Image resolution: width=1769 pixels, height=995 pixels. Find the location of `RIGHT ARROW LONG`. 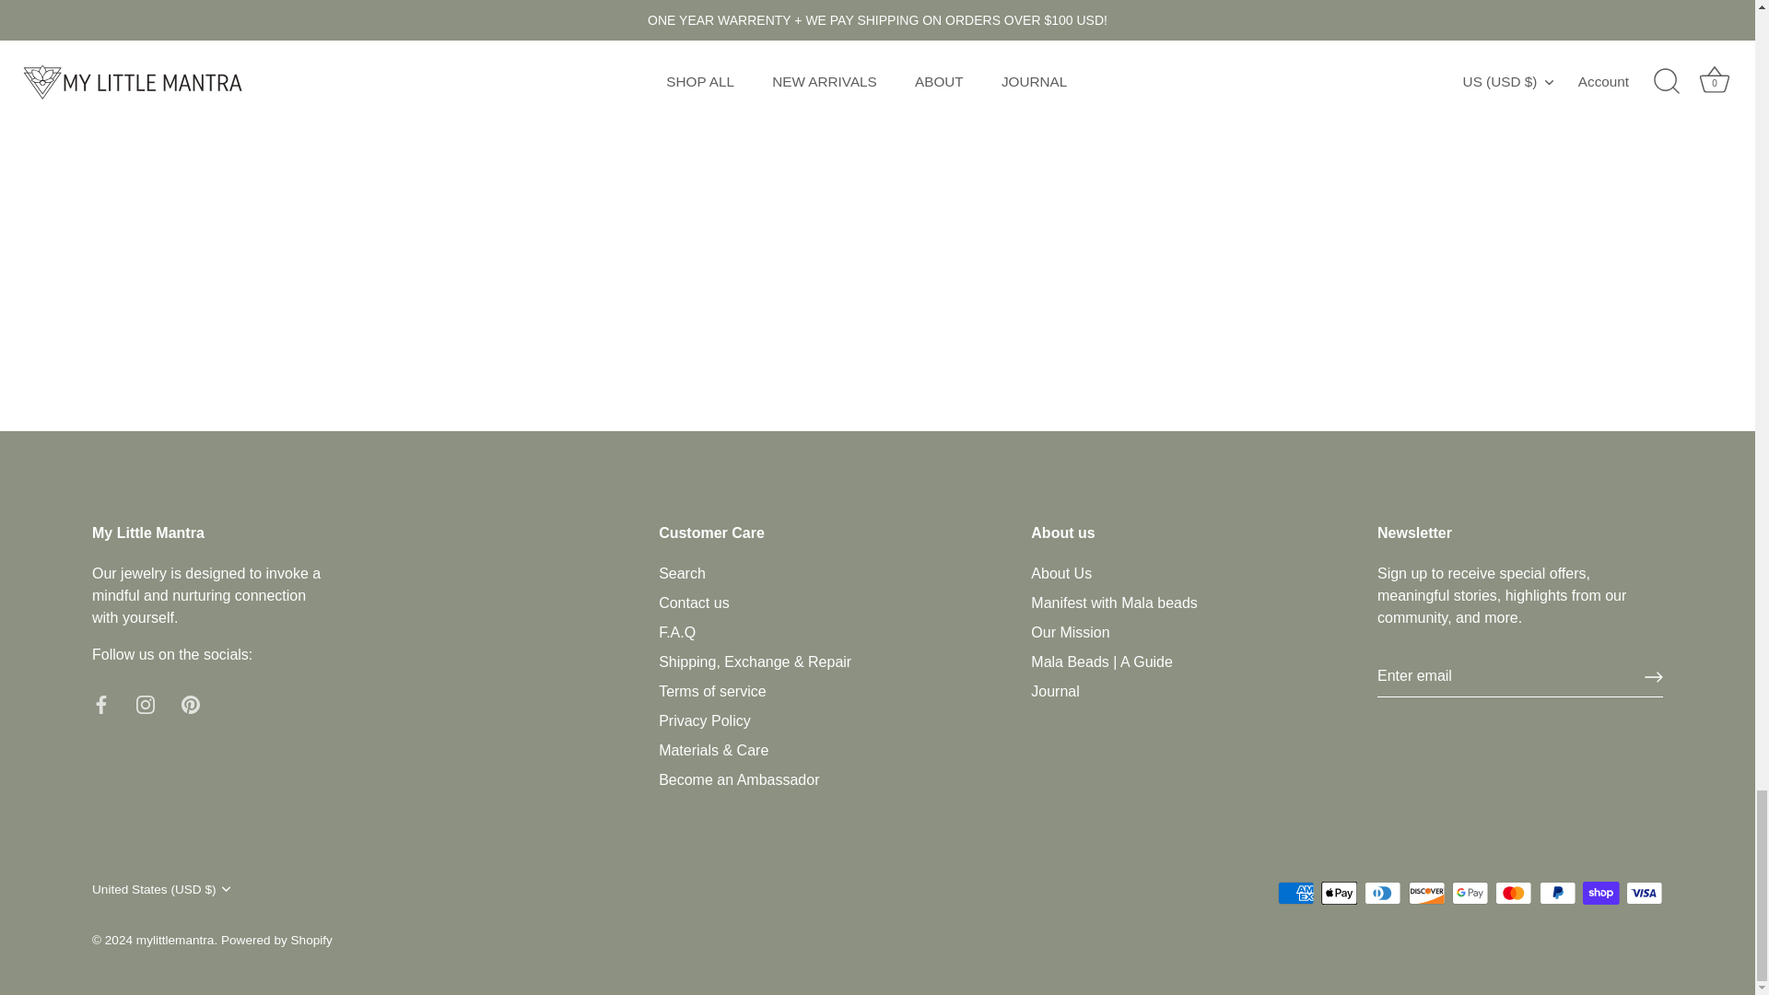

RIGHT ARROW LONG is located at coordinates (1653, 676).